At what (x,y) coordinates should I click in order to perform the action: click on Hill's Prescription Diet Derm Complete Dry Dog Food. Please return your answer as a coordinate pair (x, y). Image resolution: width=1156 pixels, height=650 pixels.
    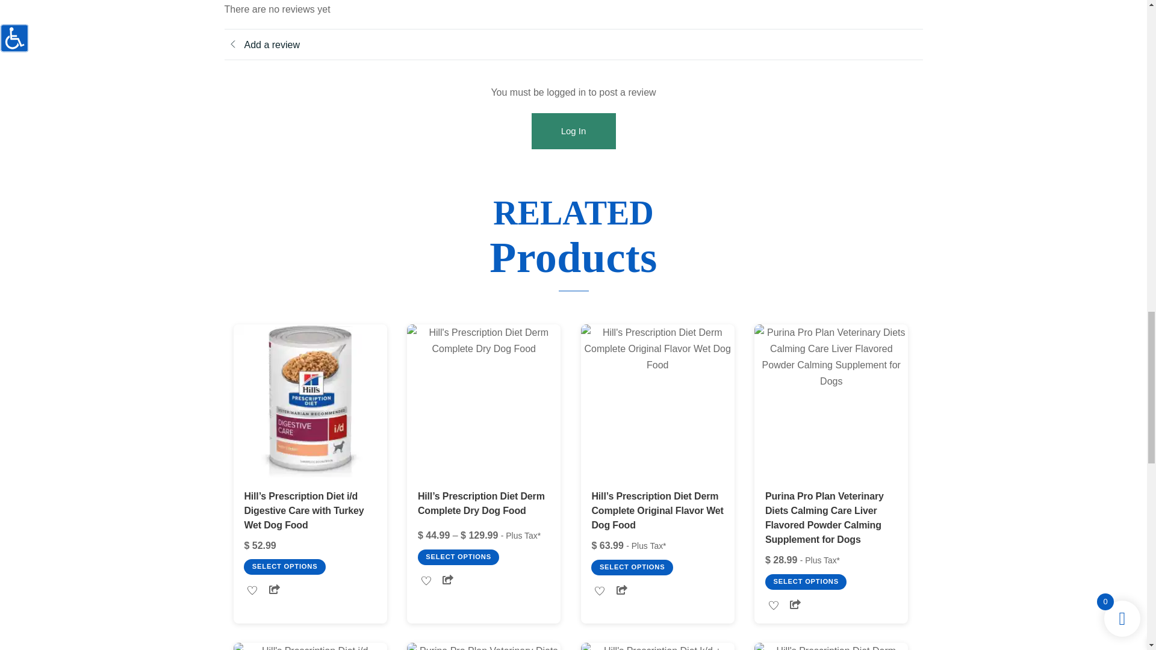
    Looking at the image, I should click on (483, 401).